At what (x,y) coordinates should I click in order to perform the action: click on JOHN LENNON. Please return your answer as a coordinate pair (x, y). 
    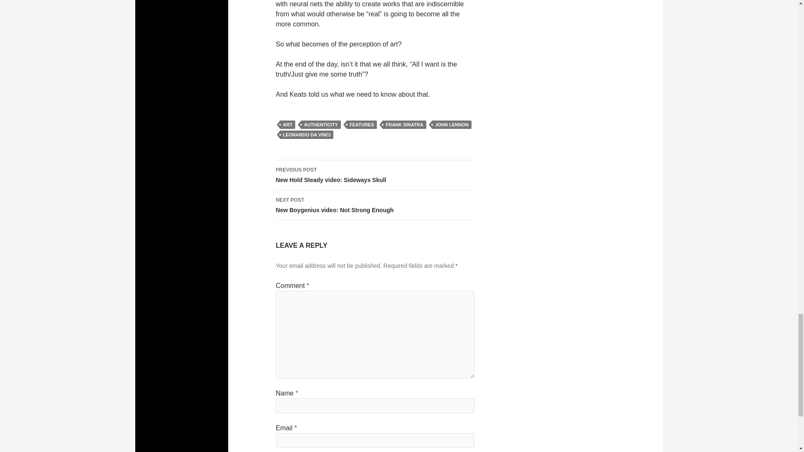
    Looking at the image, I should click on (321, 125).